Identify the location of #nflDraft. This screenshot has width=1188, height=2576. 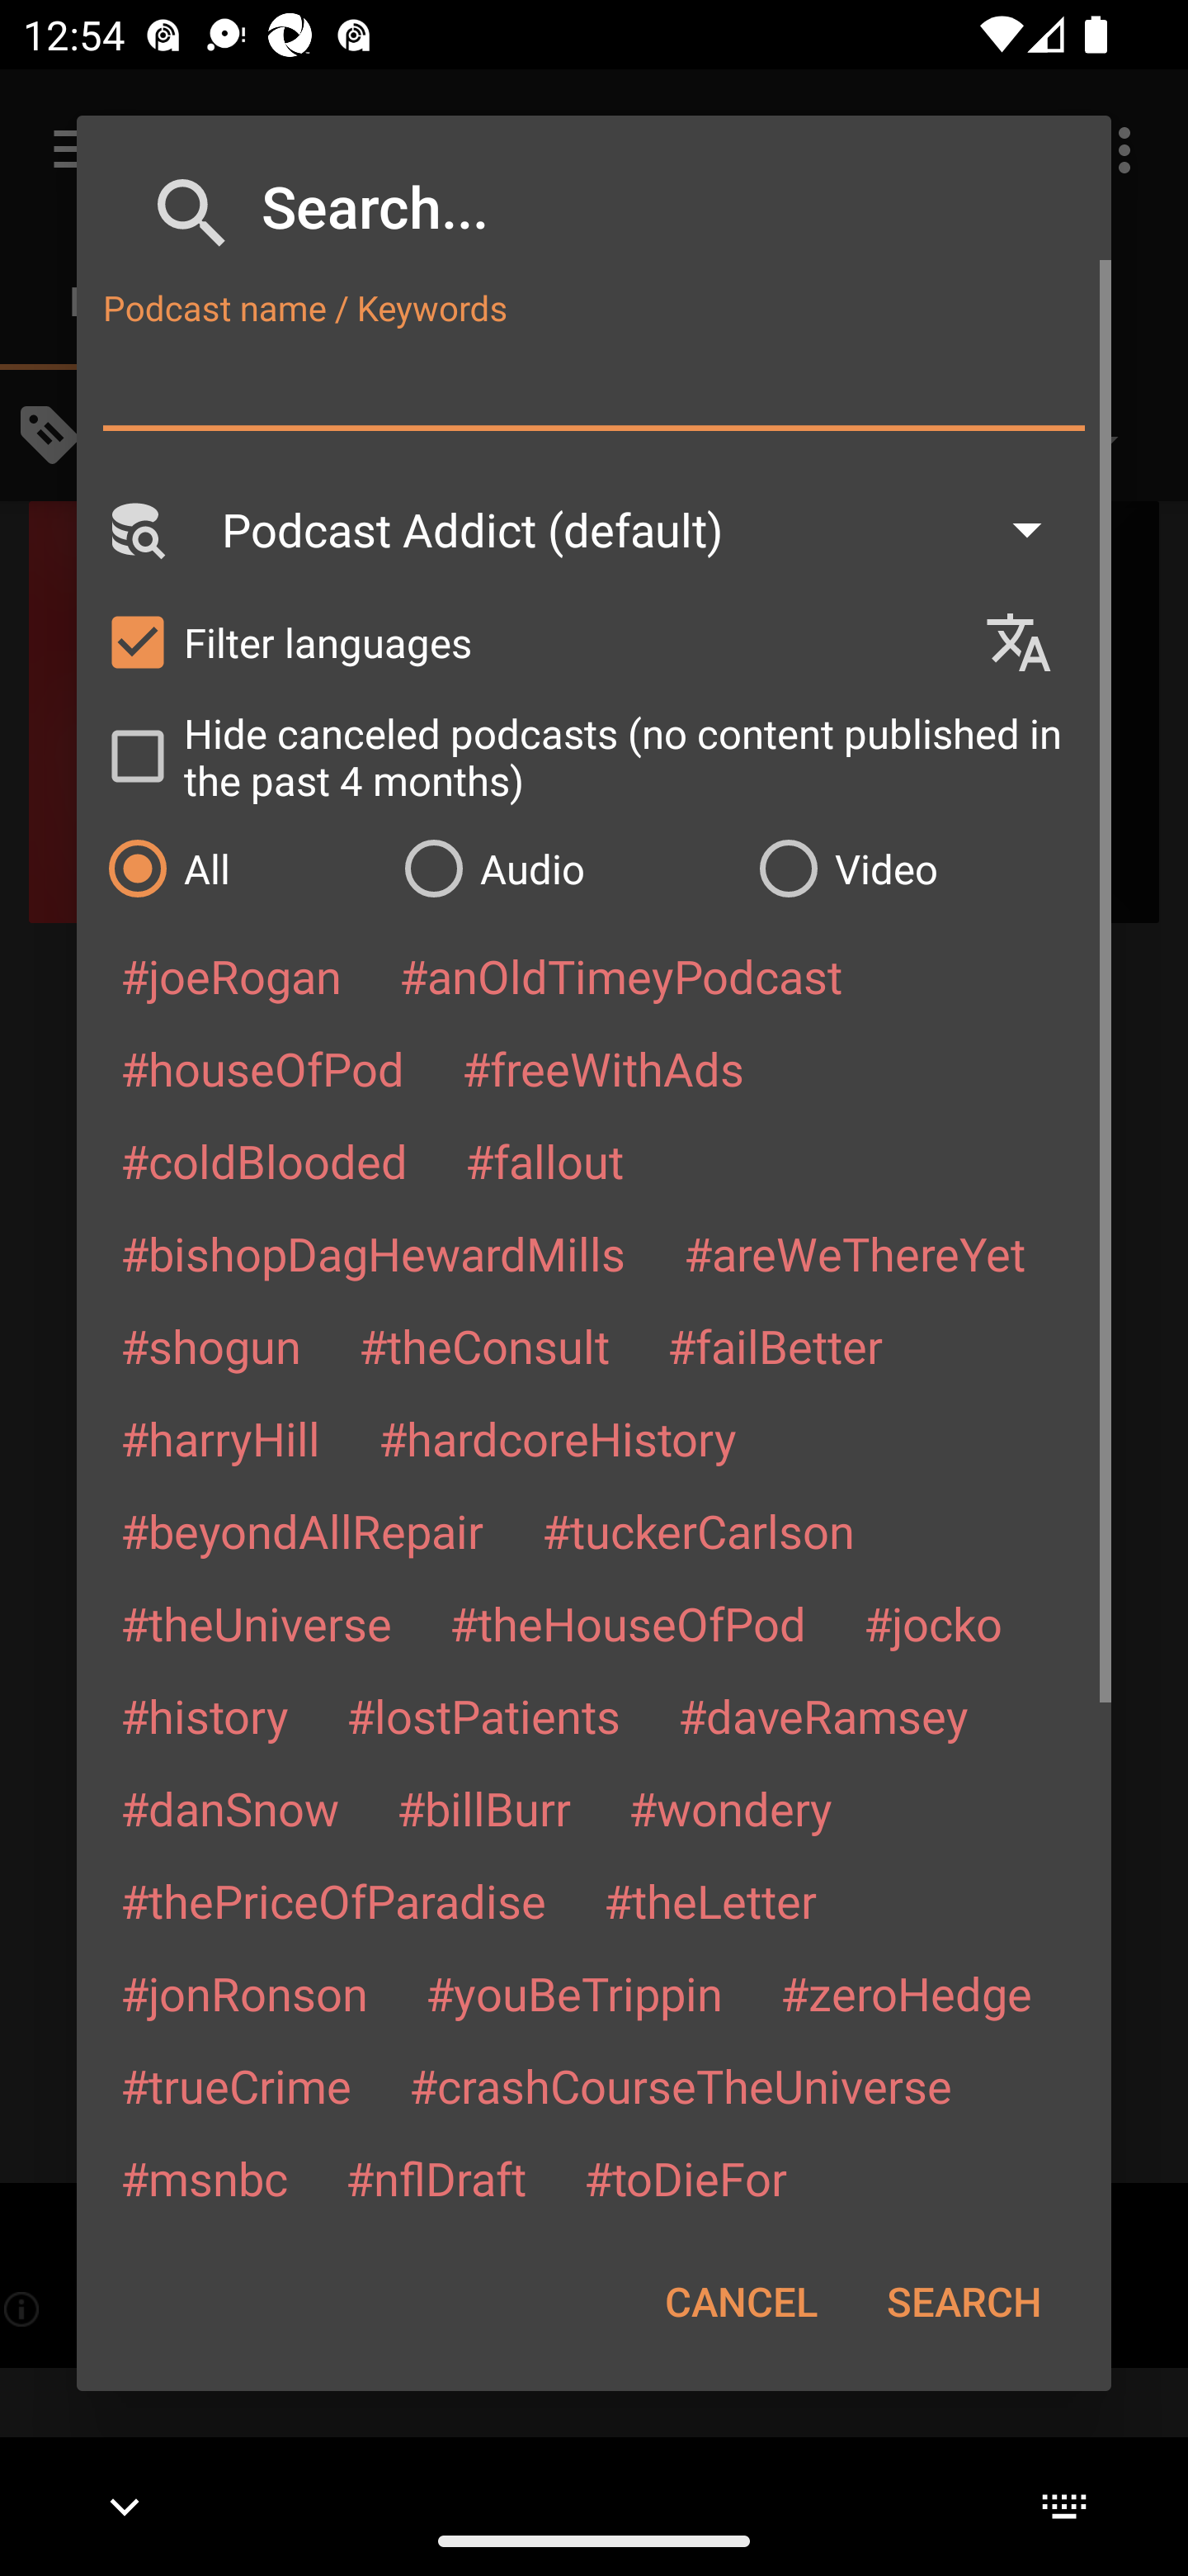
(436, 2177).